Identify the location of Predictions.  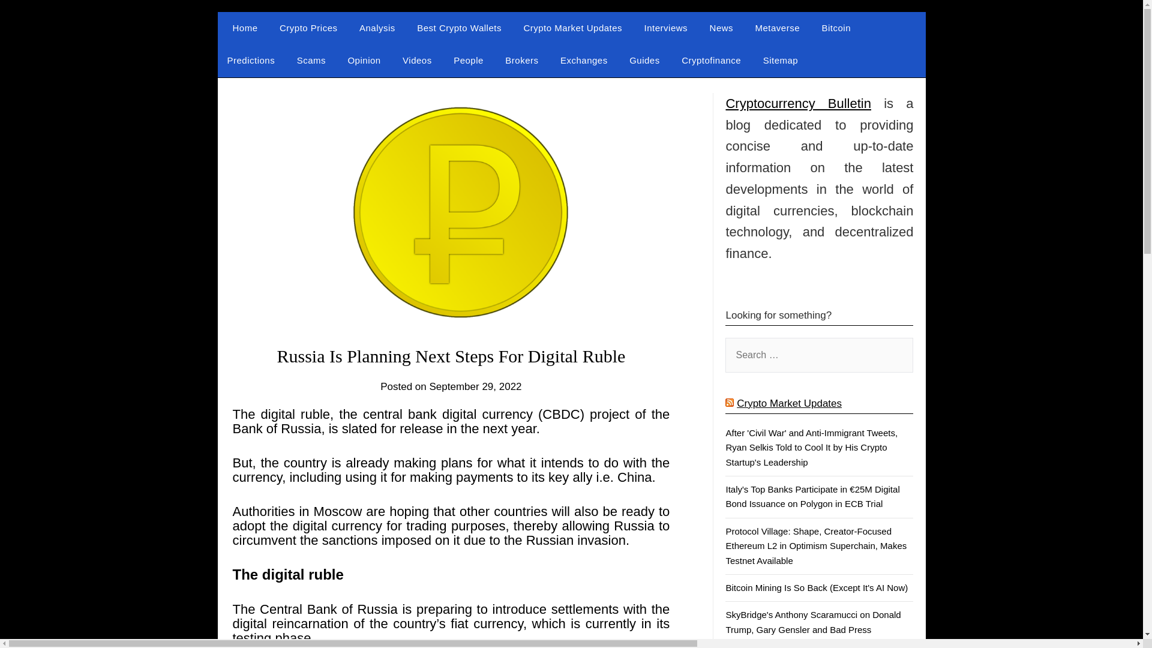
(251, 61).